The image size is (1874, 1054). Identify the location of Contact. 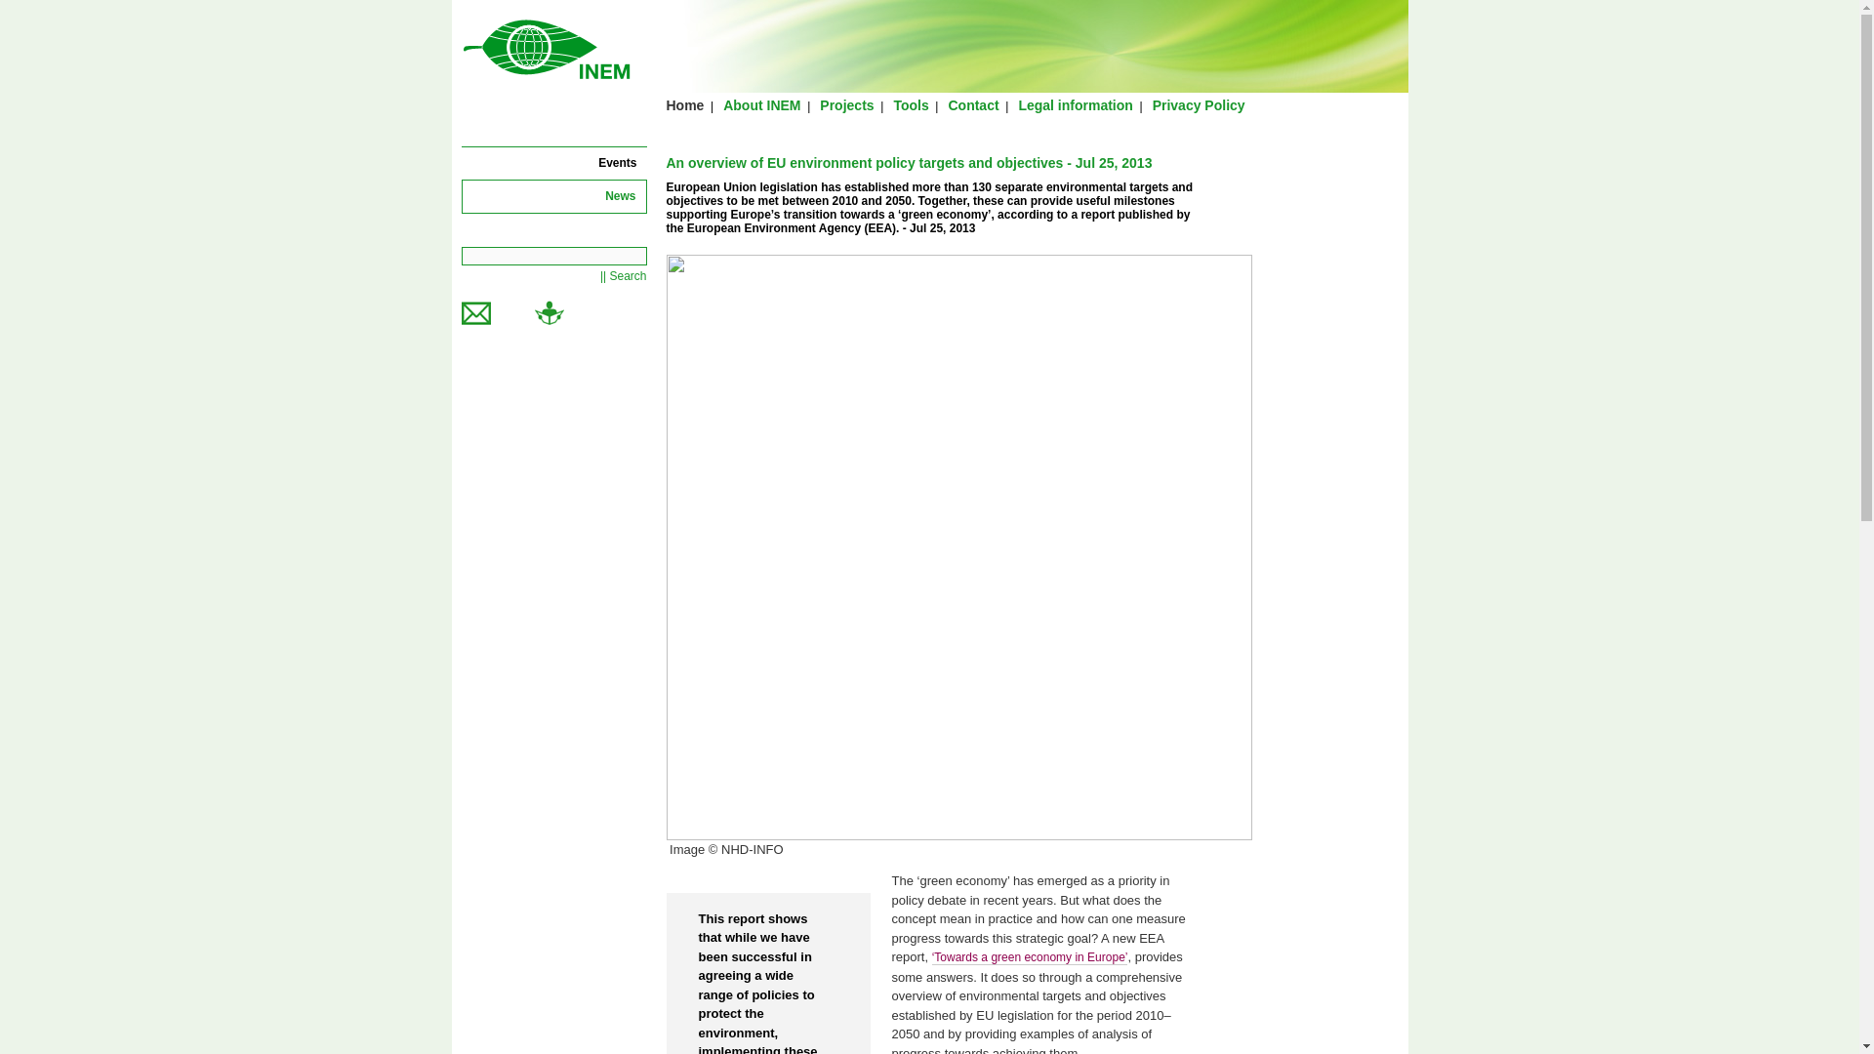
(973, 105).